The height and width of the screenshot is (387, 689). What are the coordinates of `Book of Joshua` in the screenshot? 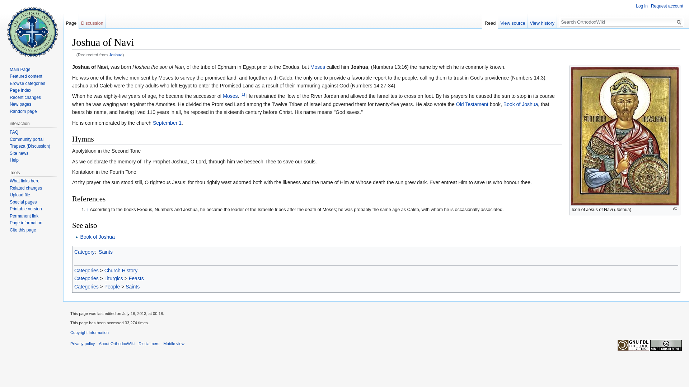 It's located at (521, 104).